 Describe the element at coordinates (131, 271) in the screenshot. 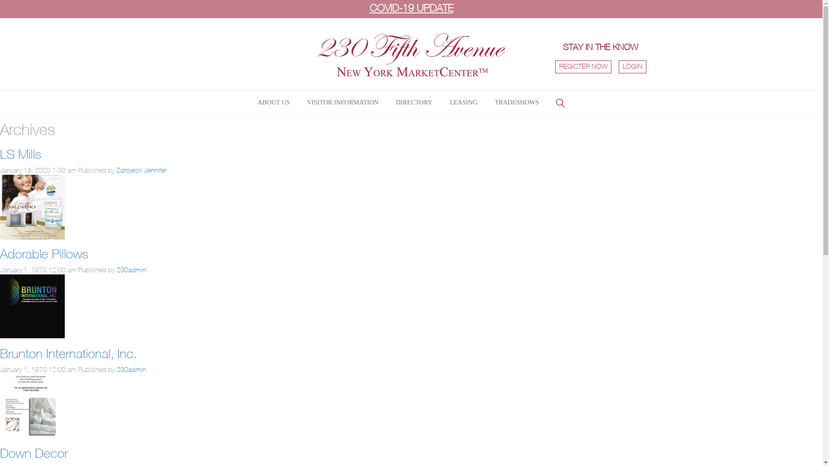

I see `230admin` at that location.